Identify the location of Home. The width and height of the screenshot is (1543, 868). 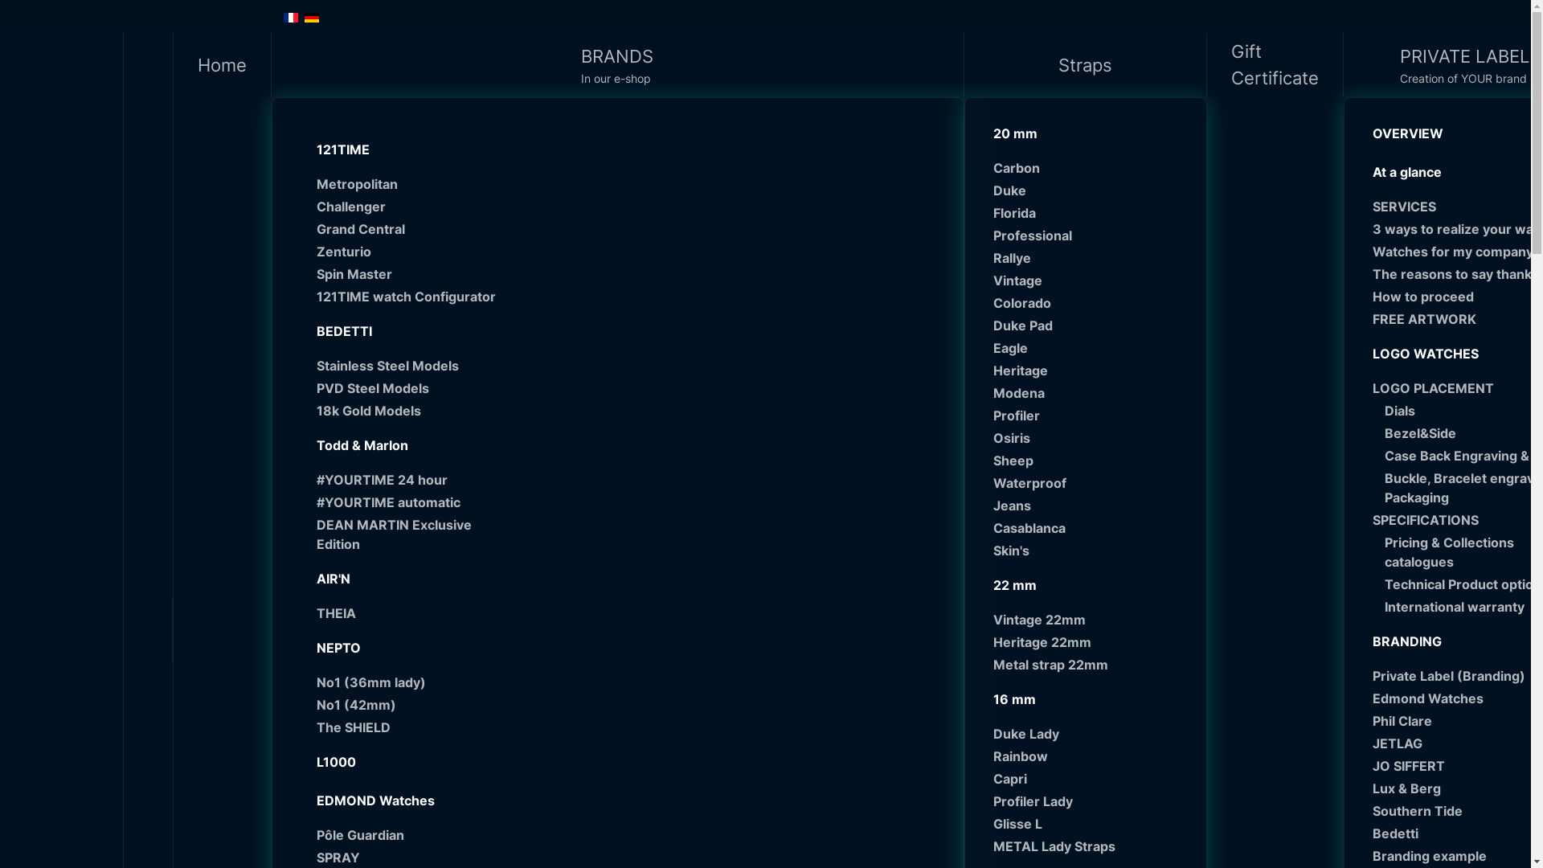
(223, 65).